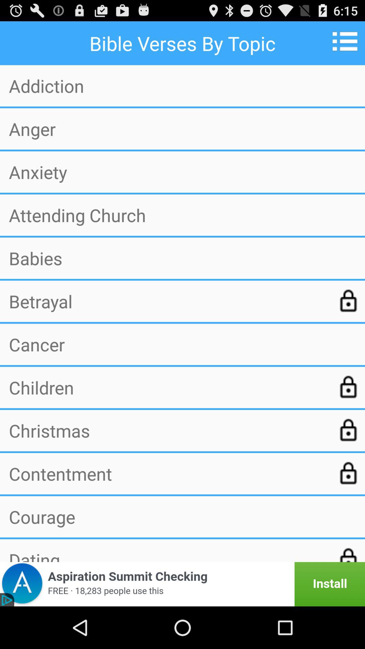 The height and width of the screenshot is (649, 365). What do you see at coordinates (168, 474) in the screenshot?
I see `click item below christmas icon` at bounding box center [168, 474].